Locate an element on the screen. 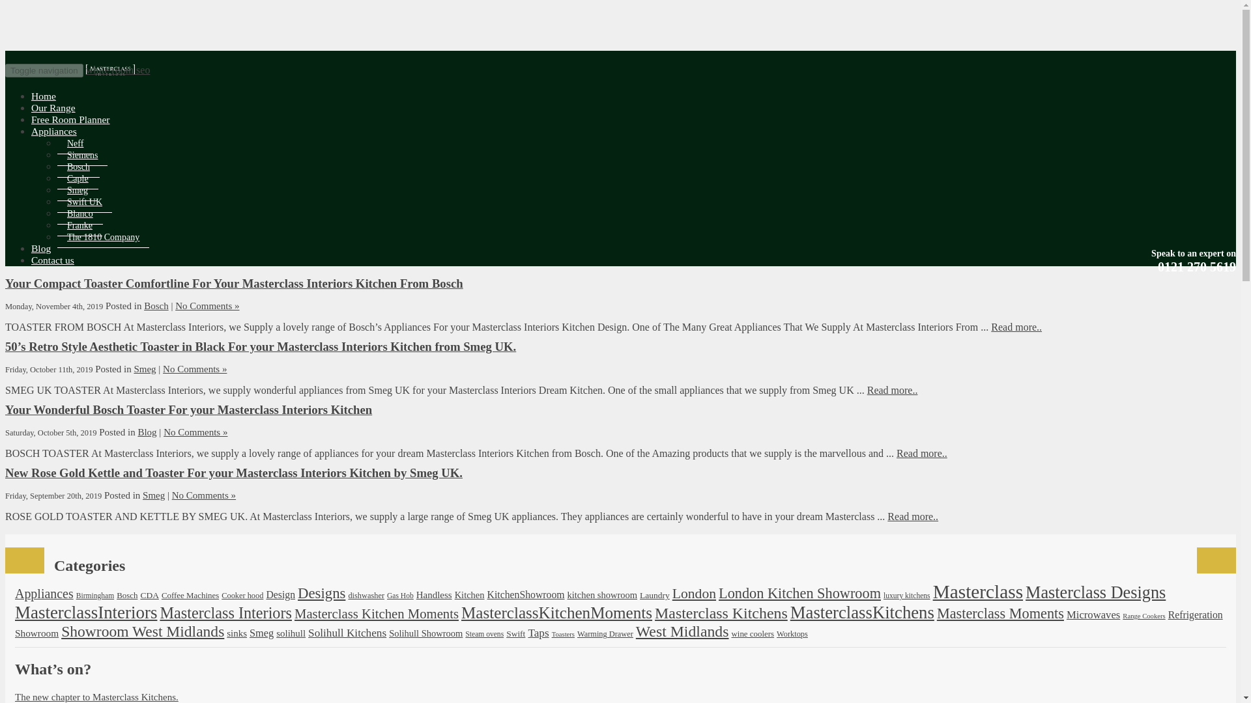  Bosch is located at coordinates (126, 595).